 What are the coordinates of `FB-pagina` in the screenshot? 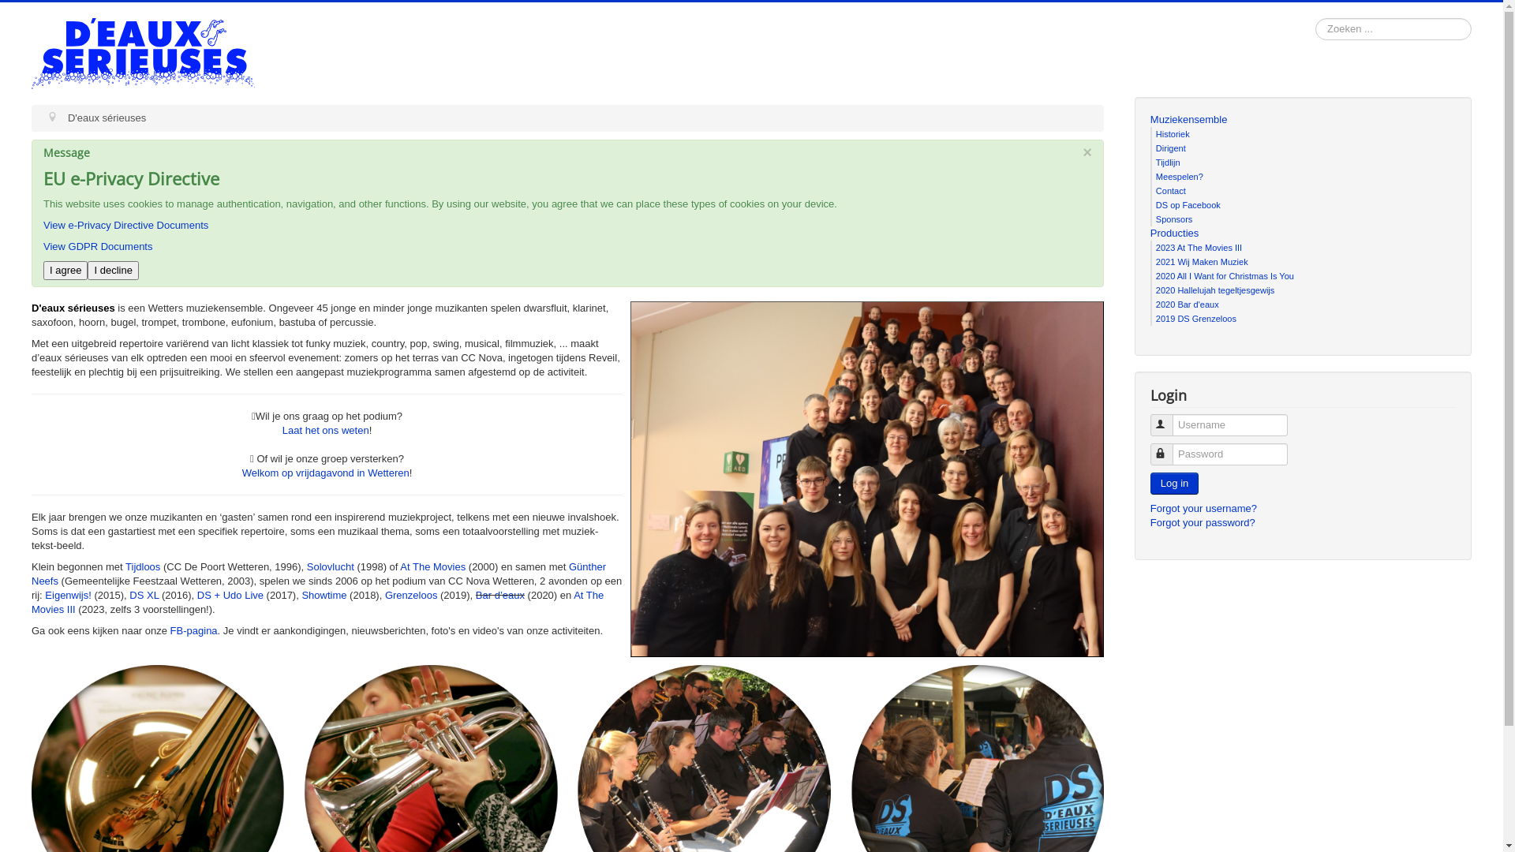 It's located at (194, 631).